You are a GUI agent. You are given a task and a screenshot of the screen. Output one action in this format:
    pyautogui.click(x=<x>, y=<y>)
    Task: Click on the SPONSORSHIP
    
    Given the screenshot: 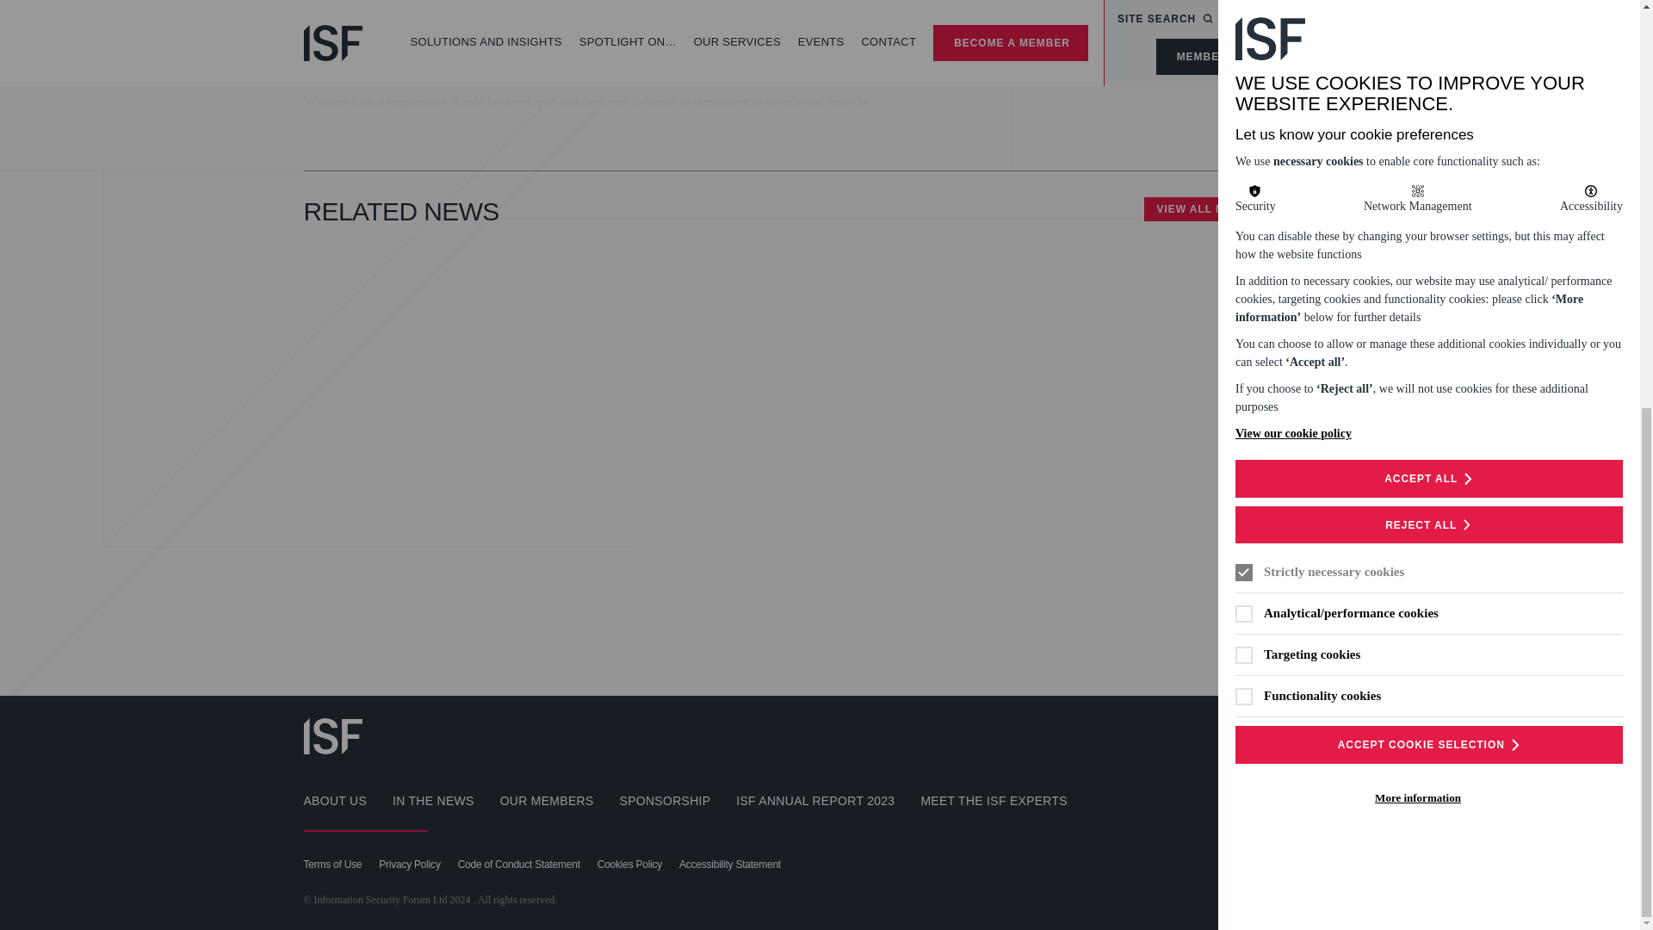 What is the action you would take?
    pyautogui.click(x=665, y=801)
    